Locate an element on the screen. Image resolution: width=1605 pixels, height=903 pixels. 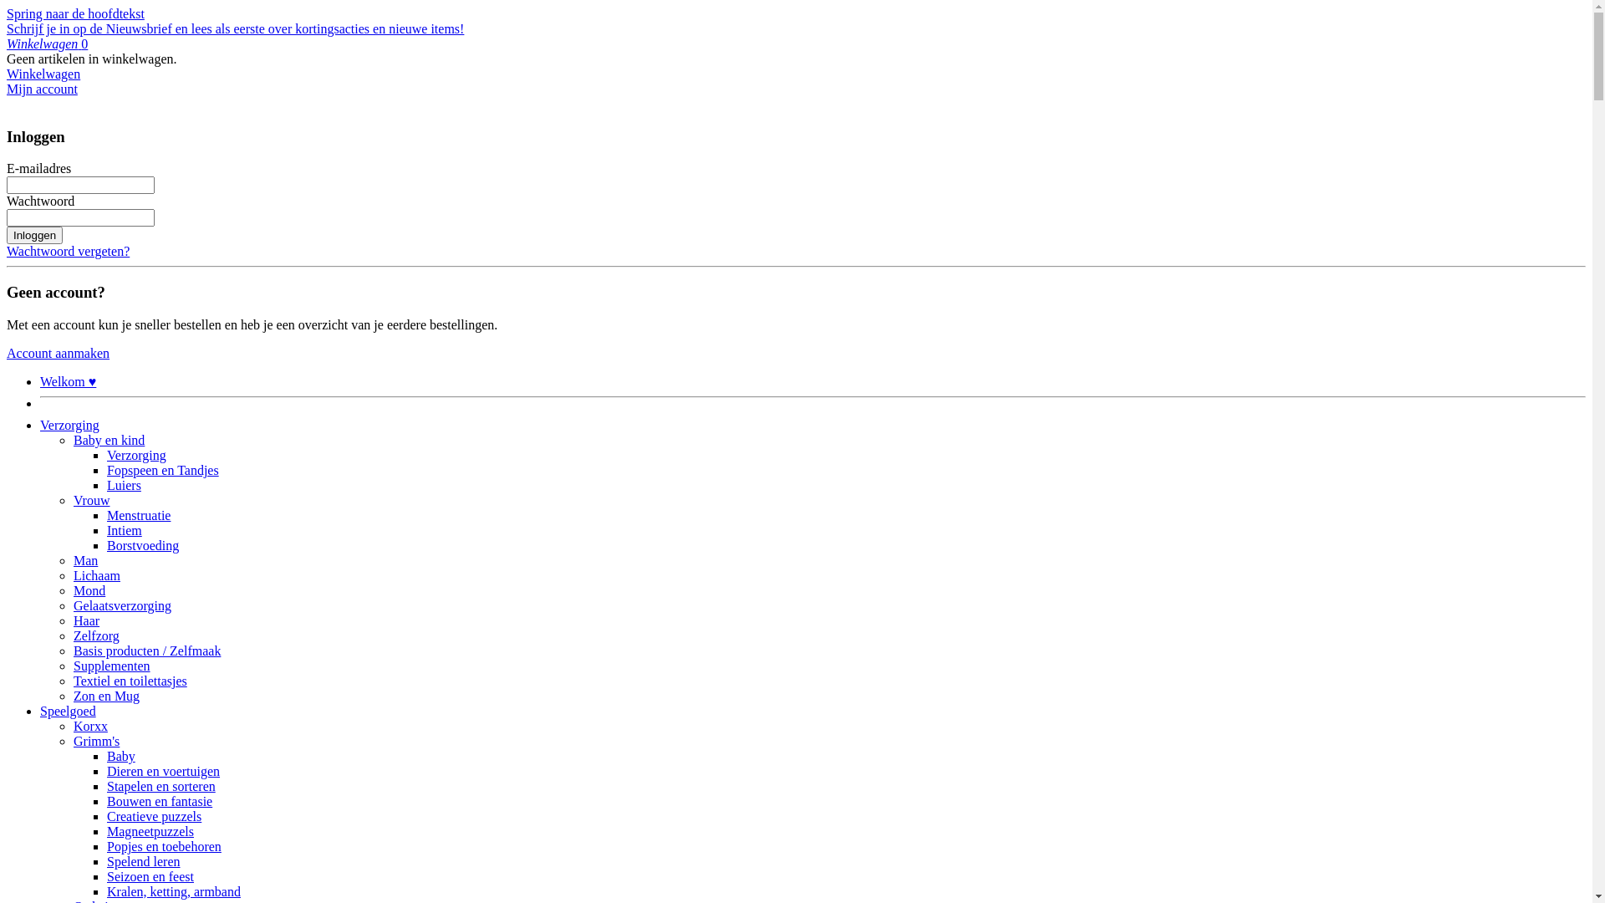
Inloggen is located at coordinates (35, 236).